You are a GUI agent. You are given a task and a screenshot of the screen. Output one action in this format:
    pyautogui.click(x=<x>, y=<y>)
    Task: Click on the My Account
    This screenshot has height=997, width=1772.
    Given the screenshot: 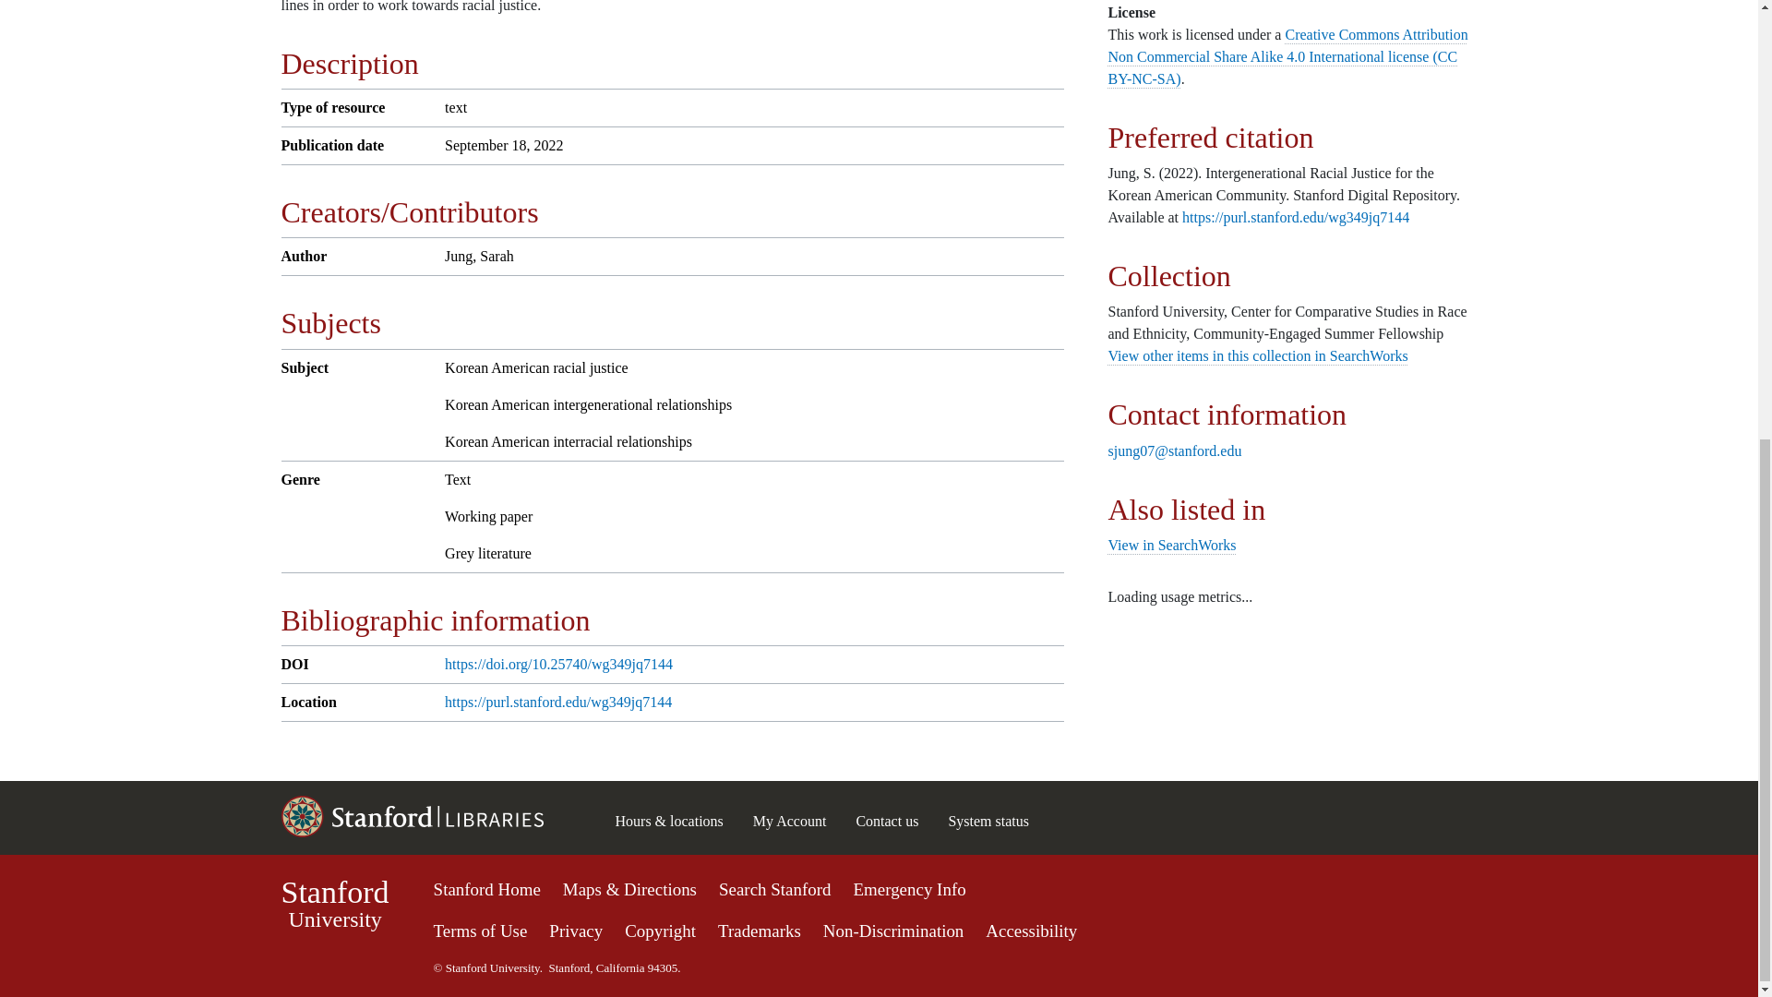 What is the action you would take?
    pyautogui.click(x=1031, y=931)
    